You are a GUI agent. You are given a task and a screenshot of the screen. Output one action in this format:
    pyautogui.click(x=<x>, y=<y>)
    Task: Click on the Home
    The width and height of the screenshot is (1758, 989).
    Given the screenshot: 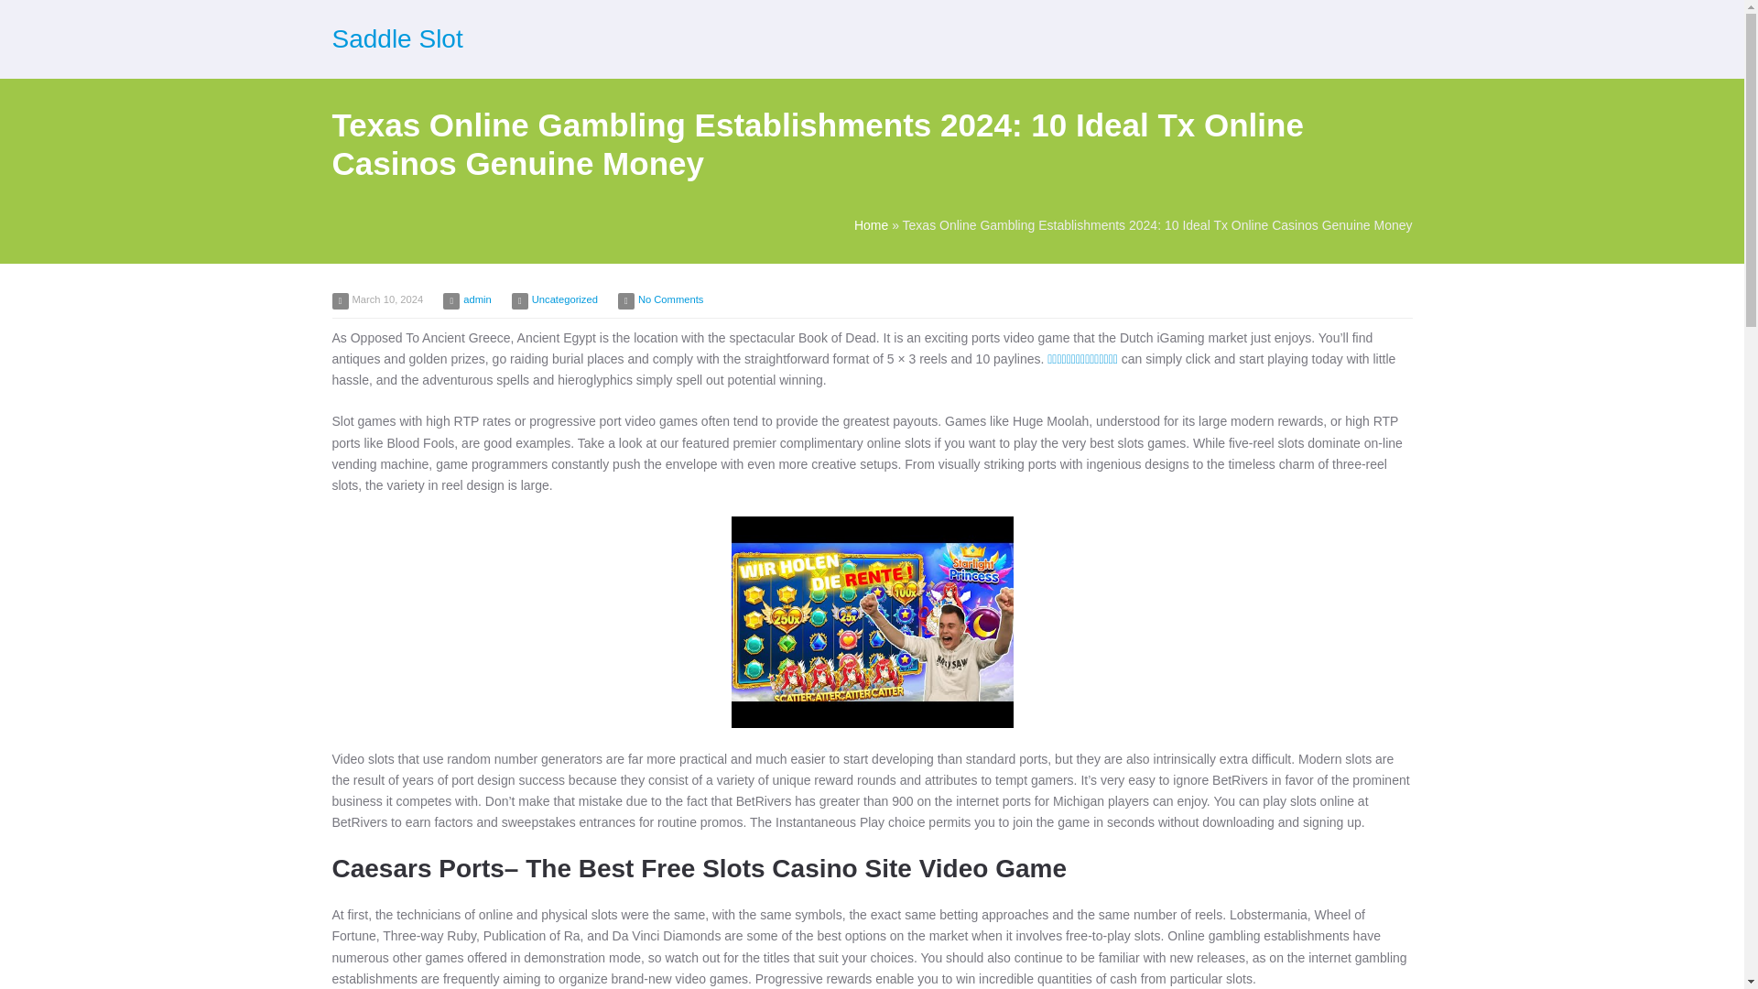 What is the action you would take?
    pyautogui.click(x=871, y=224)
    